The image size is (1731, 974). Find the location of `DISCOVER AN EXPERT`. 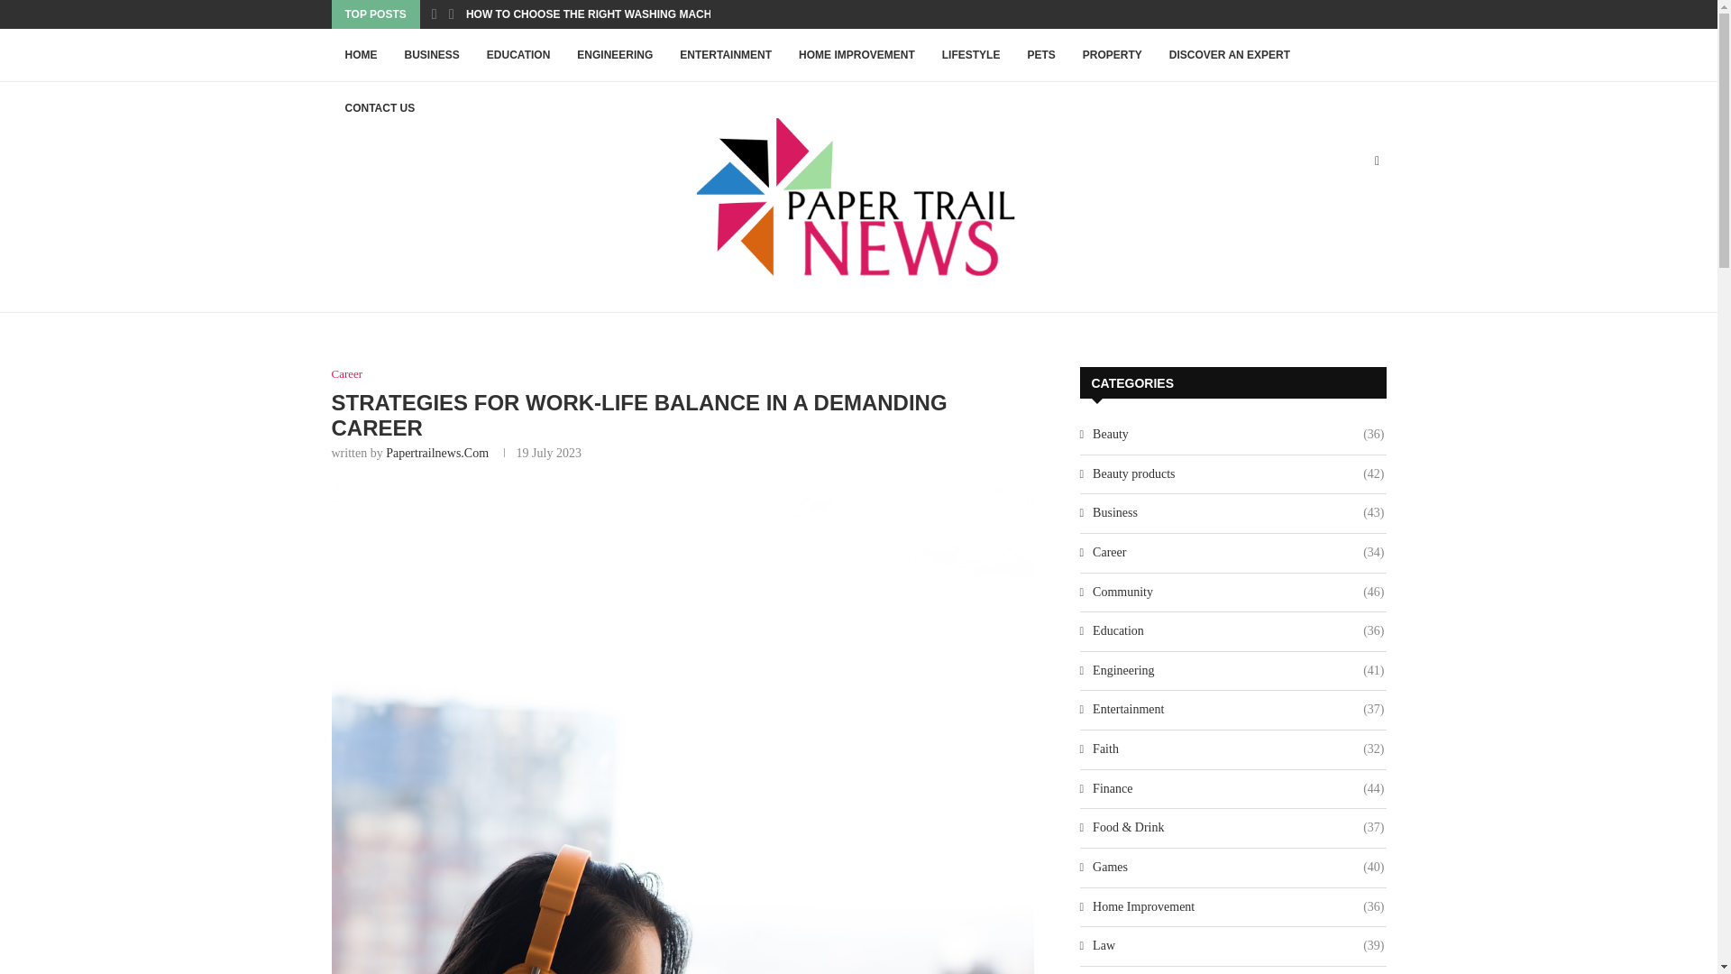

DISCOVER AN EXPERT is located at coordinates (1230, 55).